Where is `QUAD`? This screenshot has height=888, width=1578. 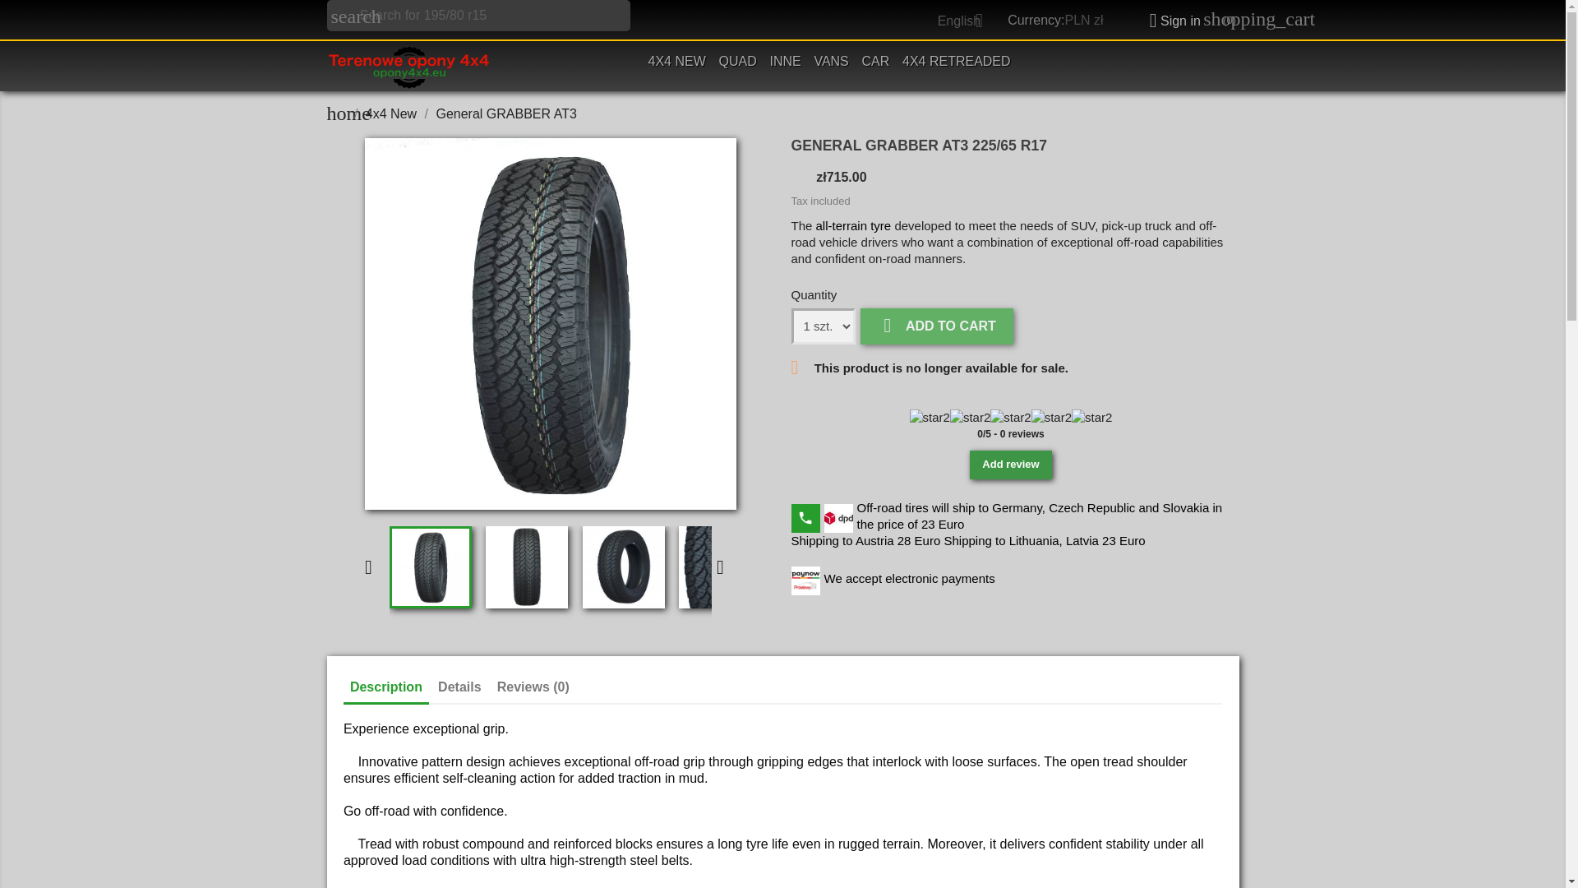 QUAD is located at coordinates (738, 62).